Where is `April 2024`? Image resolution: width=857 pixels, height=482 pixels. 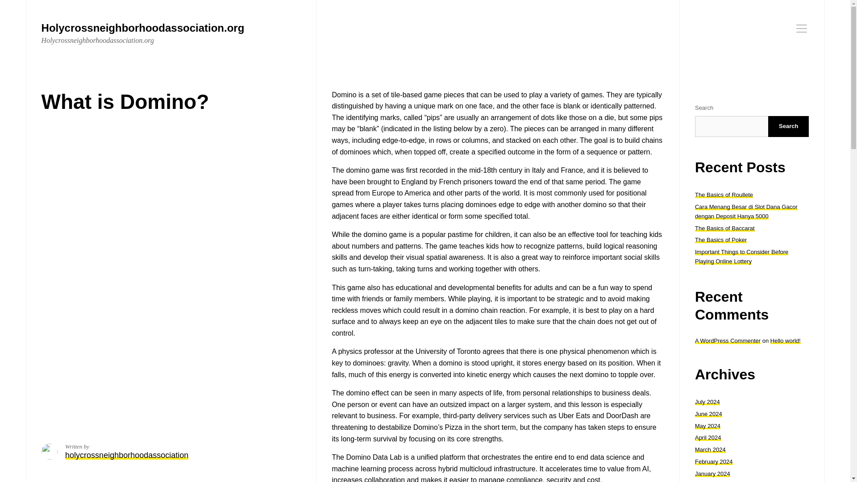 April 2024 is located at coordinates (708, 437).